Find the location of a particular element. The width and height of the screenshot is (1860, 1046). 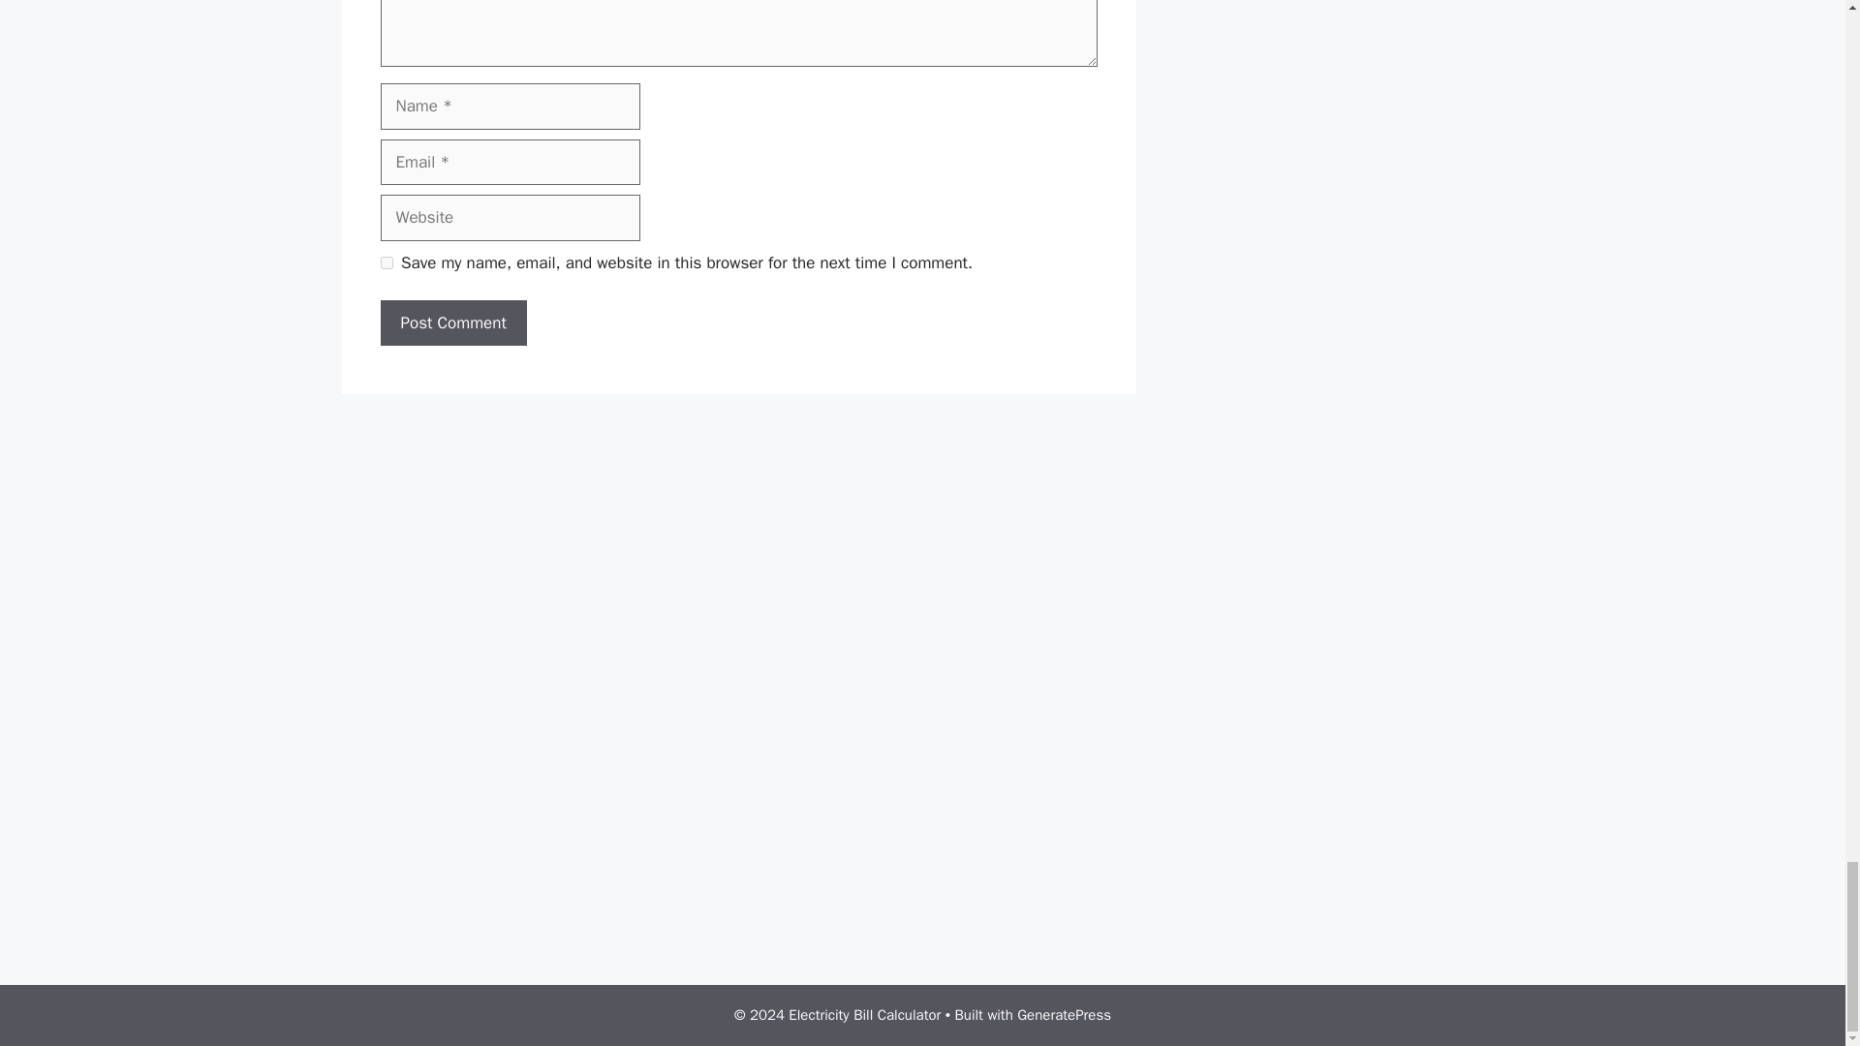

Post Comment is located at coordinates (452, 323).